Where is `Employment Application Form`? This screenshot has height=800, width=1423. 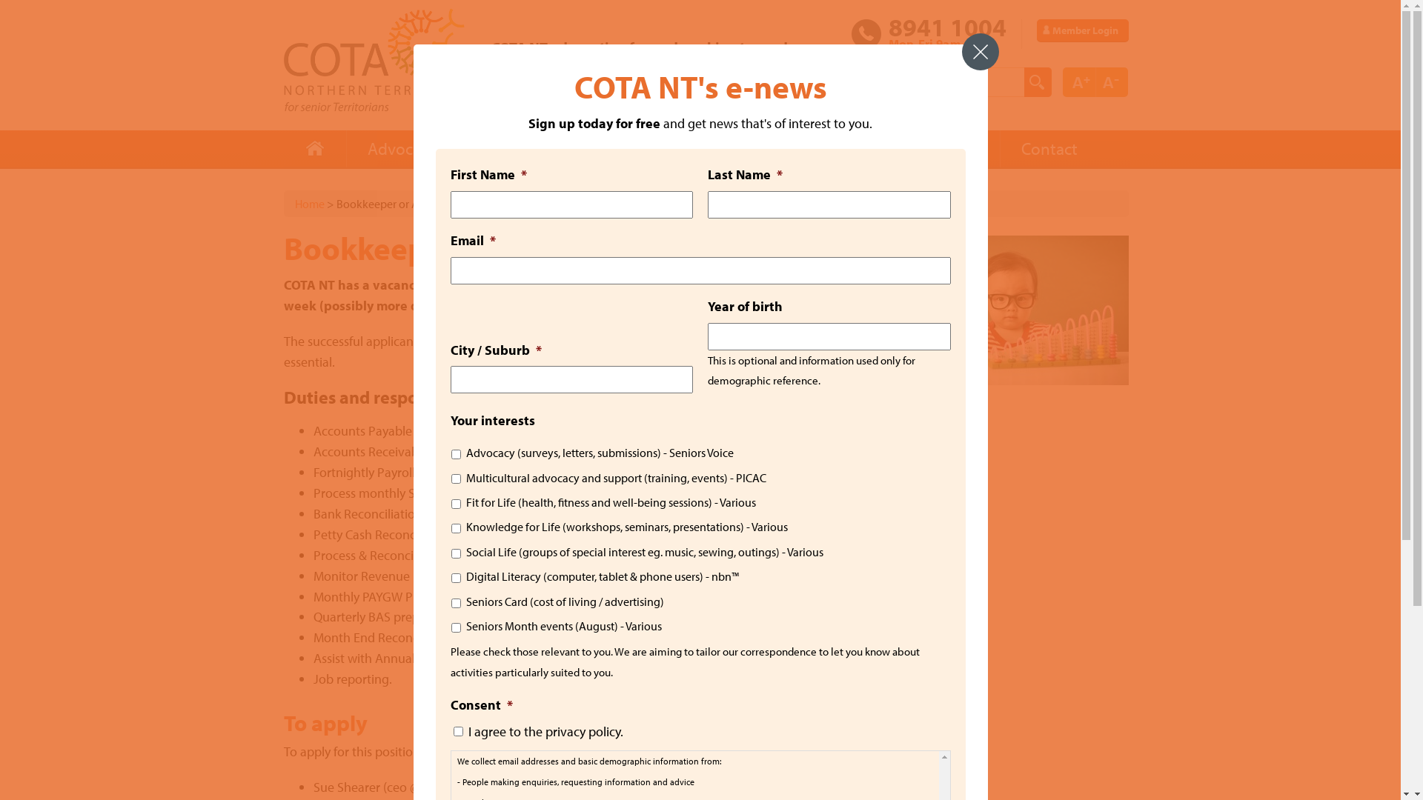
Employment Application Form is located at coordinates (630, 751).